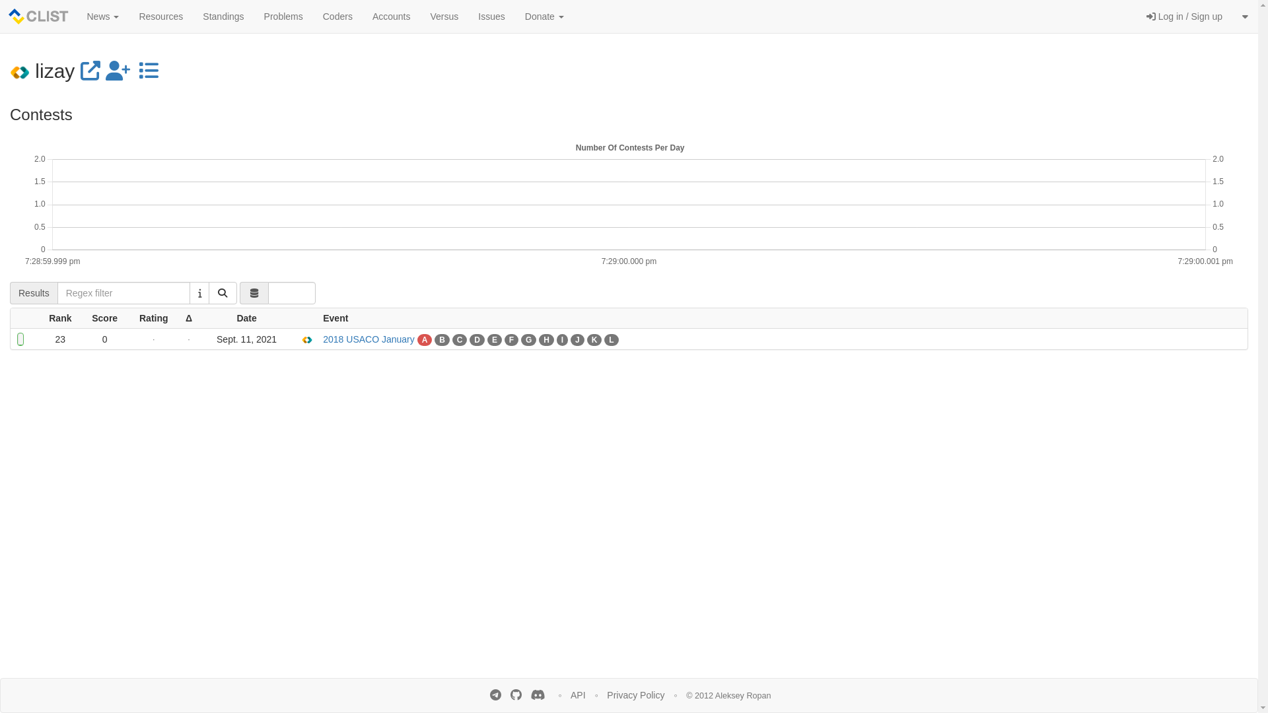 This screenshot has height=713, width=1268. What do you see at coordinates (563, 339) in the screenshot?
I see `I` at bounding box center [563, 339].